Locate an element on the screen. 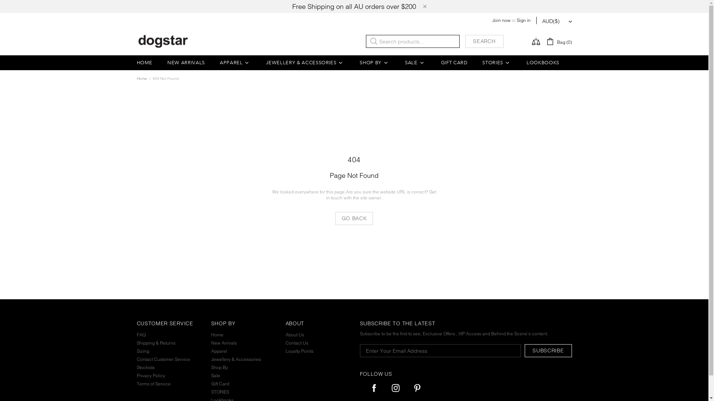 This screenshot has width=714, height=401. Subscribe is located at coordinates (548, 351).